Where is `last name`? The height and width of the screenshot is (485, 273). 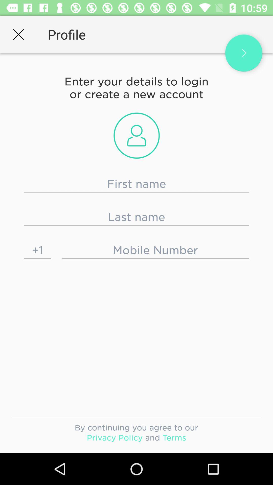
last name is located at coordinates (136, 217).